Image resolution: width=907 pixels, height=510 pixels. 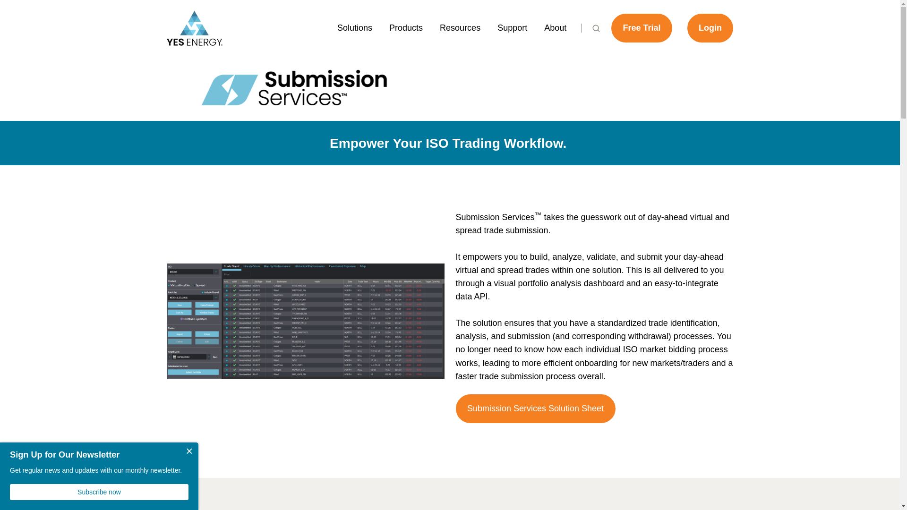 I want to click on Login, so click(x=710, y=28).